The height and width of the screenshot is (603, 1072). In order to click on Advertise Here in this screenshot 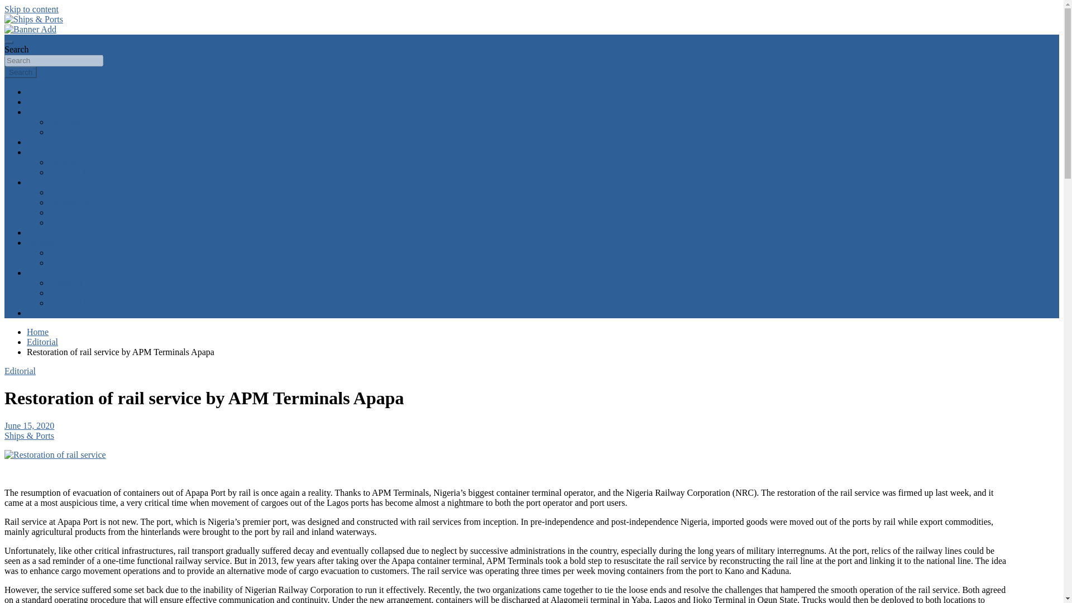, I will do `click(76, 293)`.